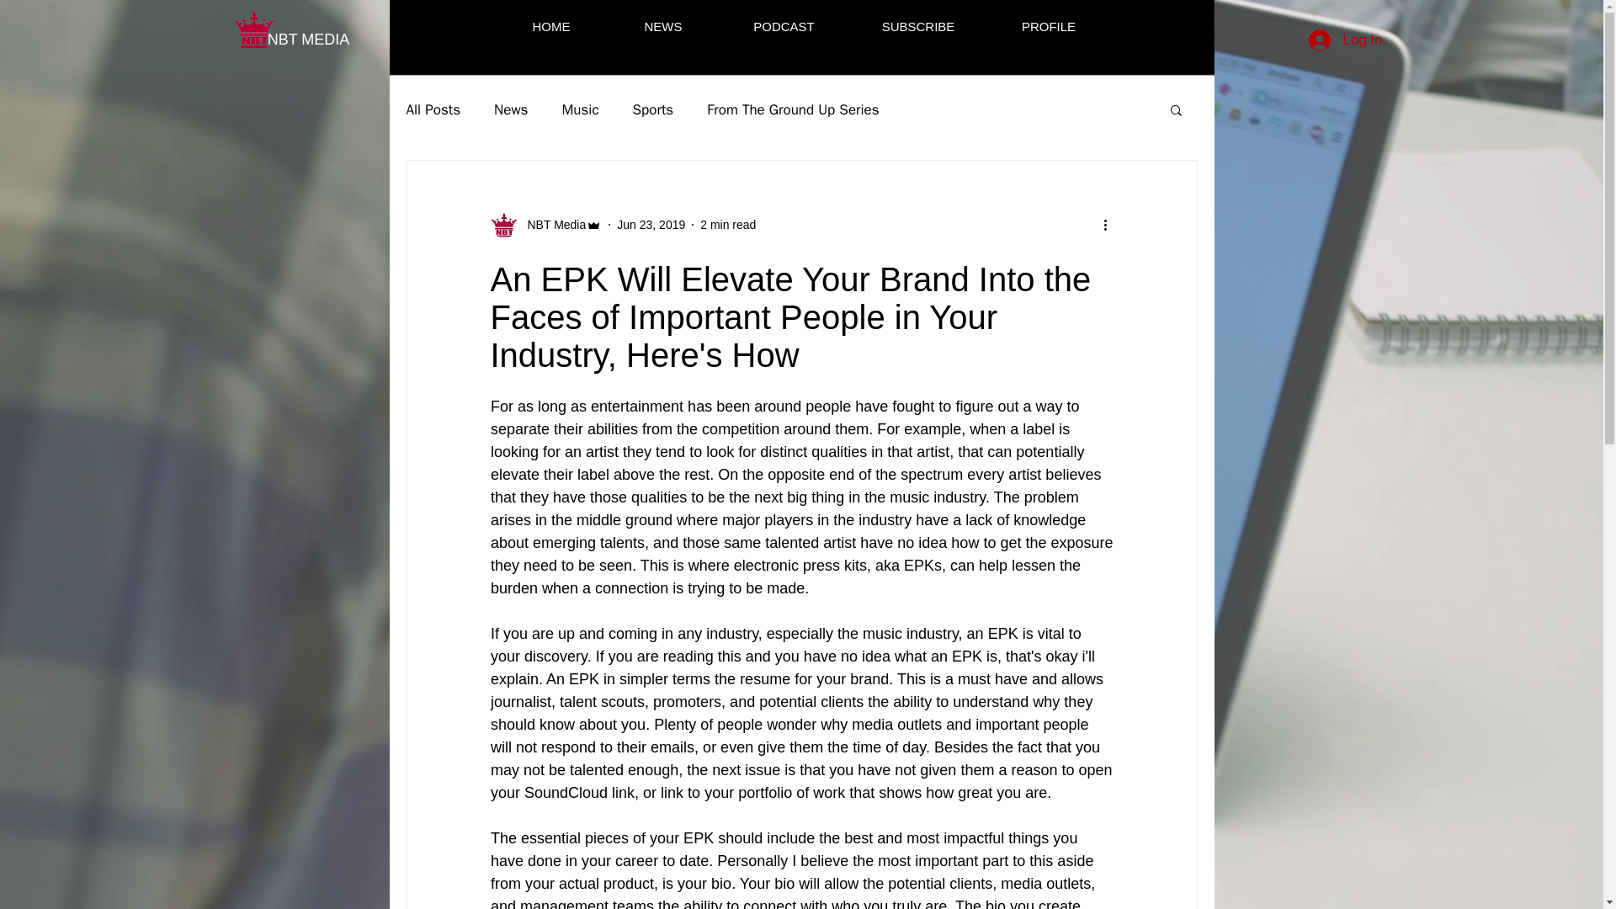 Image resolution: width=1616 pixels, height=909 pixels. Describe the element at coordinates (550, 224) in the screenshot. I see `NBT Media` at that location.